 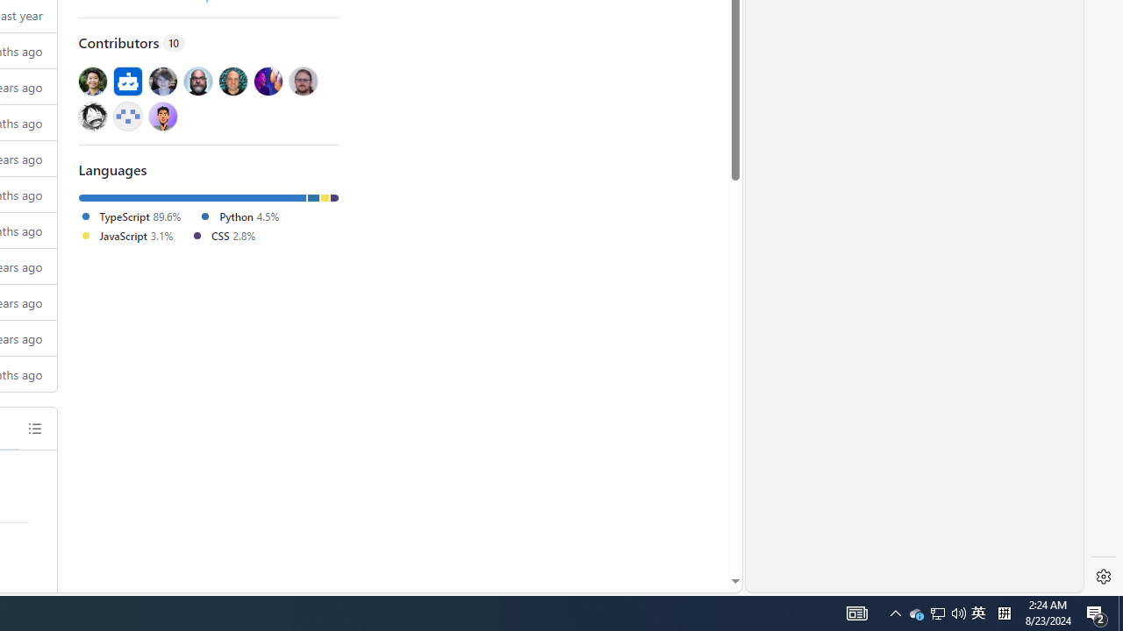 What do you see at coordinates (239, 216) in the screenshot?
I see `Python 4.5%` at bounding box center [239, 216].